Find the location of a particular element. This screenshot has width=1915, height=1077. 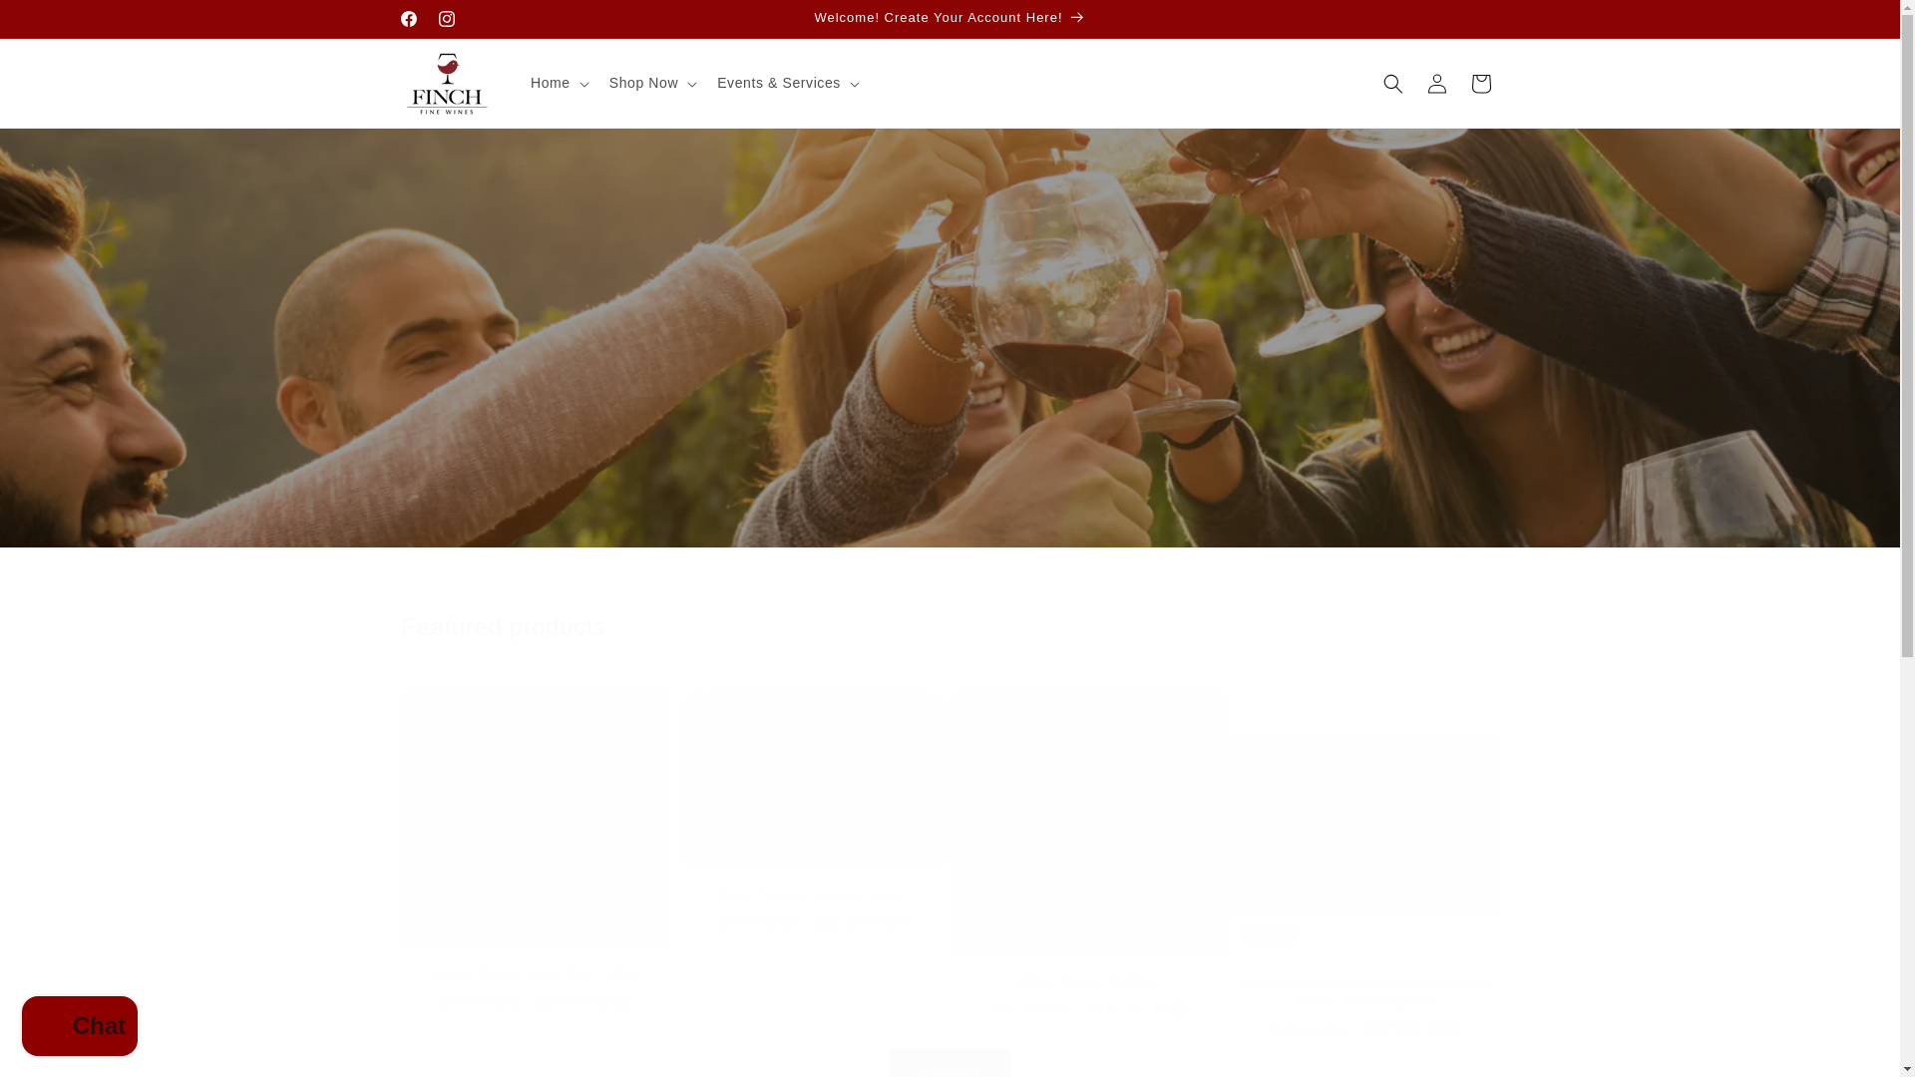

Instagram is located at coordinates (446, 18).